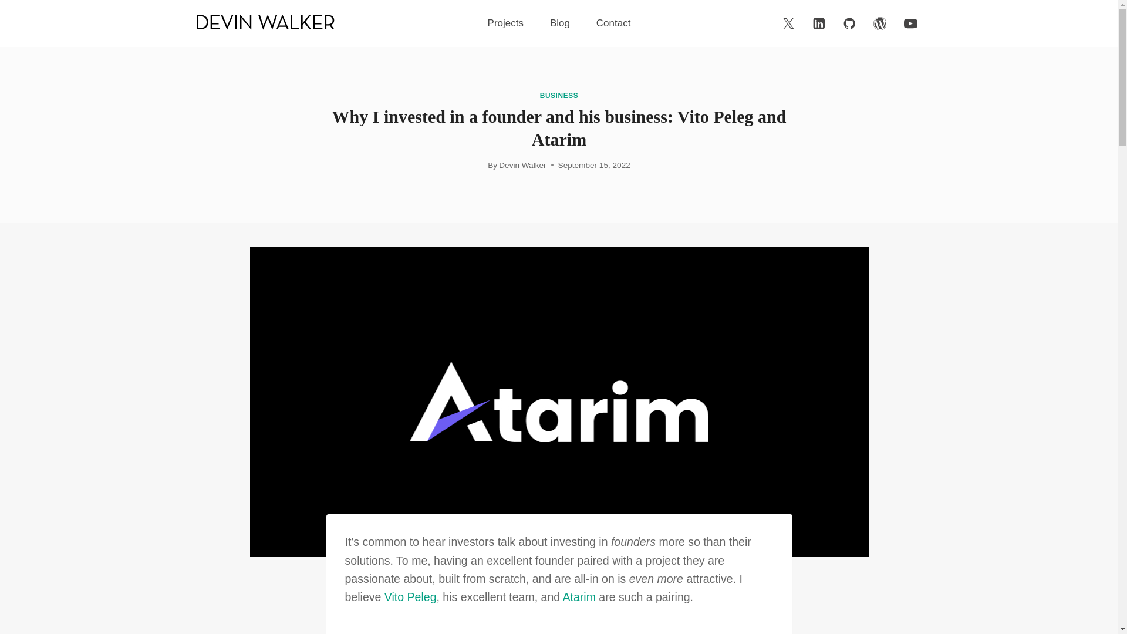  I want to click on Atarim, so click(579, 596).